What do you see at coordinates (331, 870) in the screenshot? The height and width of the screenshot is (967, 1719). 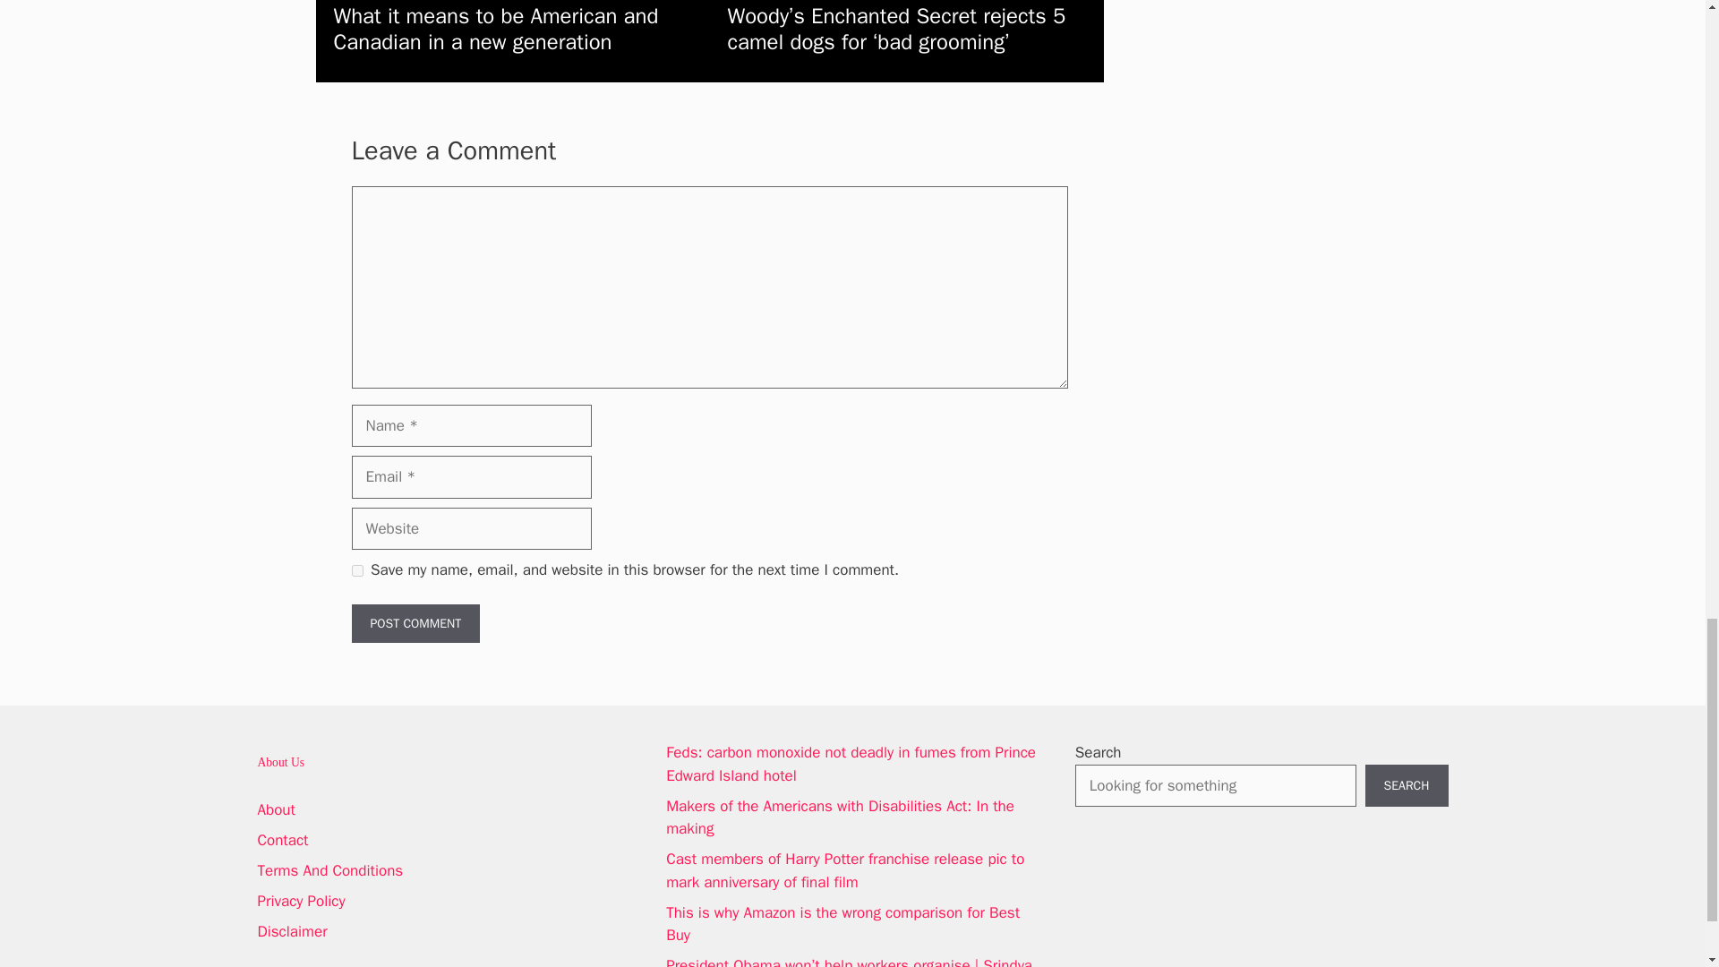 I see `Terms And Conditions` at bounding box center [331, 870].